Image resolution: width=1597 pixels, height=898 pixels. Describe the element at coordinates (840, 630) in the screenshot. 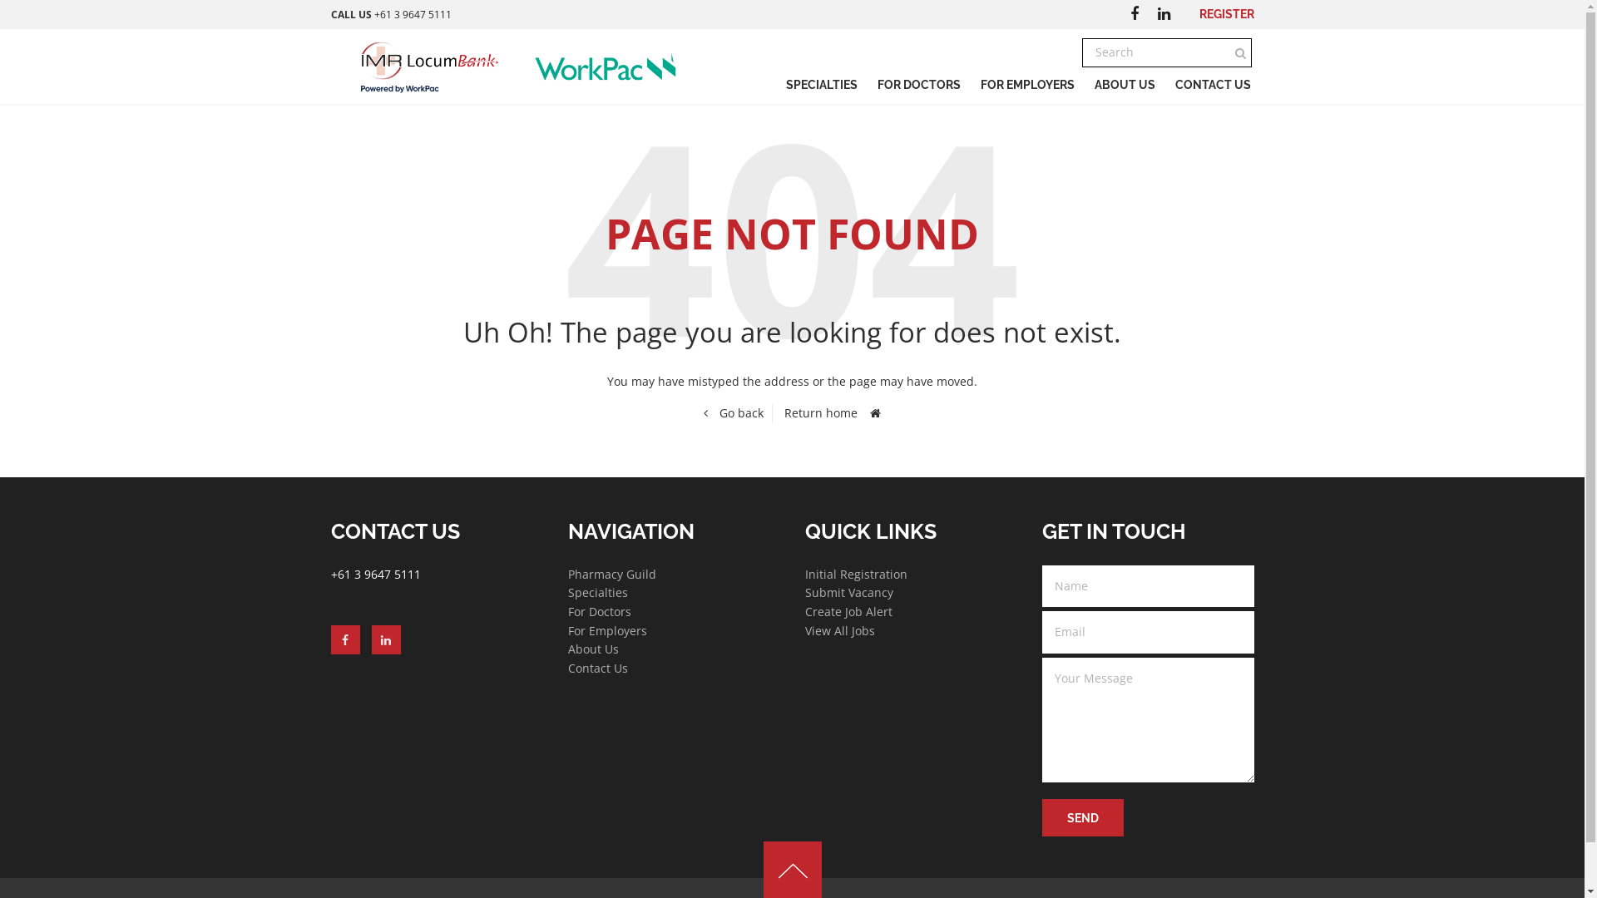

I see `View All Jobs` at that location.